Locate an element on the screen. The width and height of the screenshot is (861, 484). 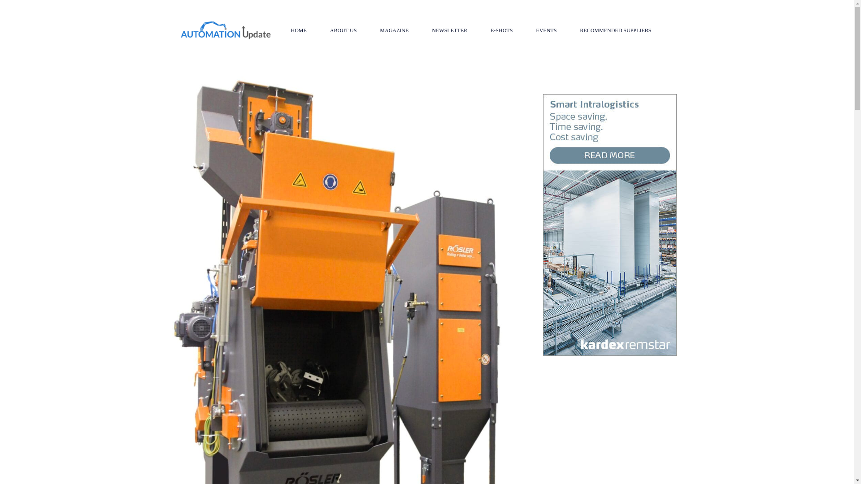
NEWSLETTER is located at coordinates (449, 30).